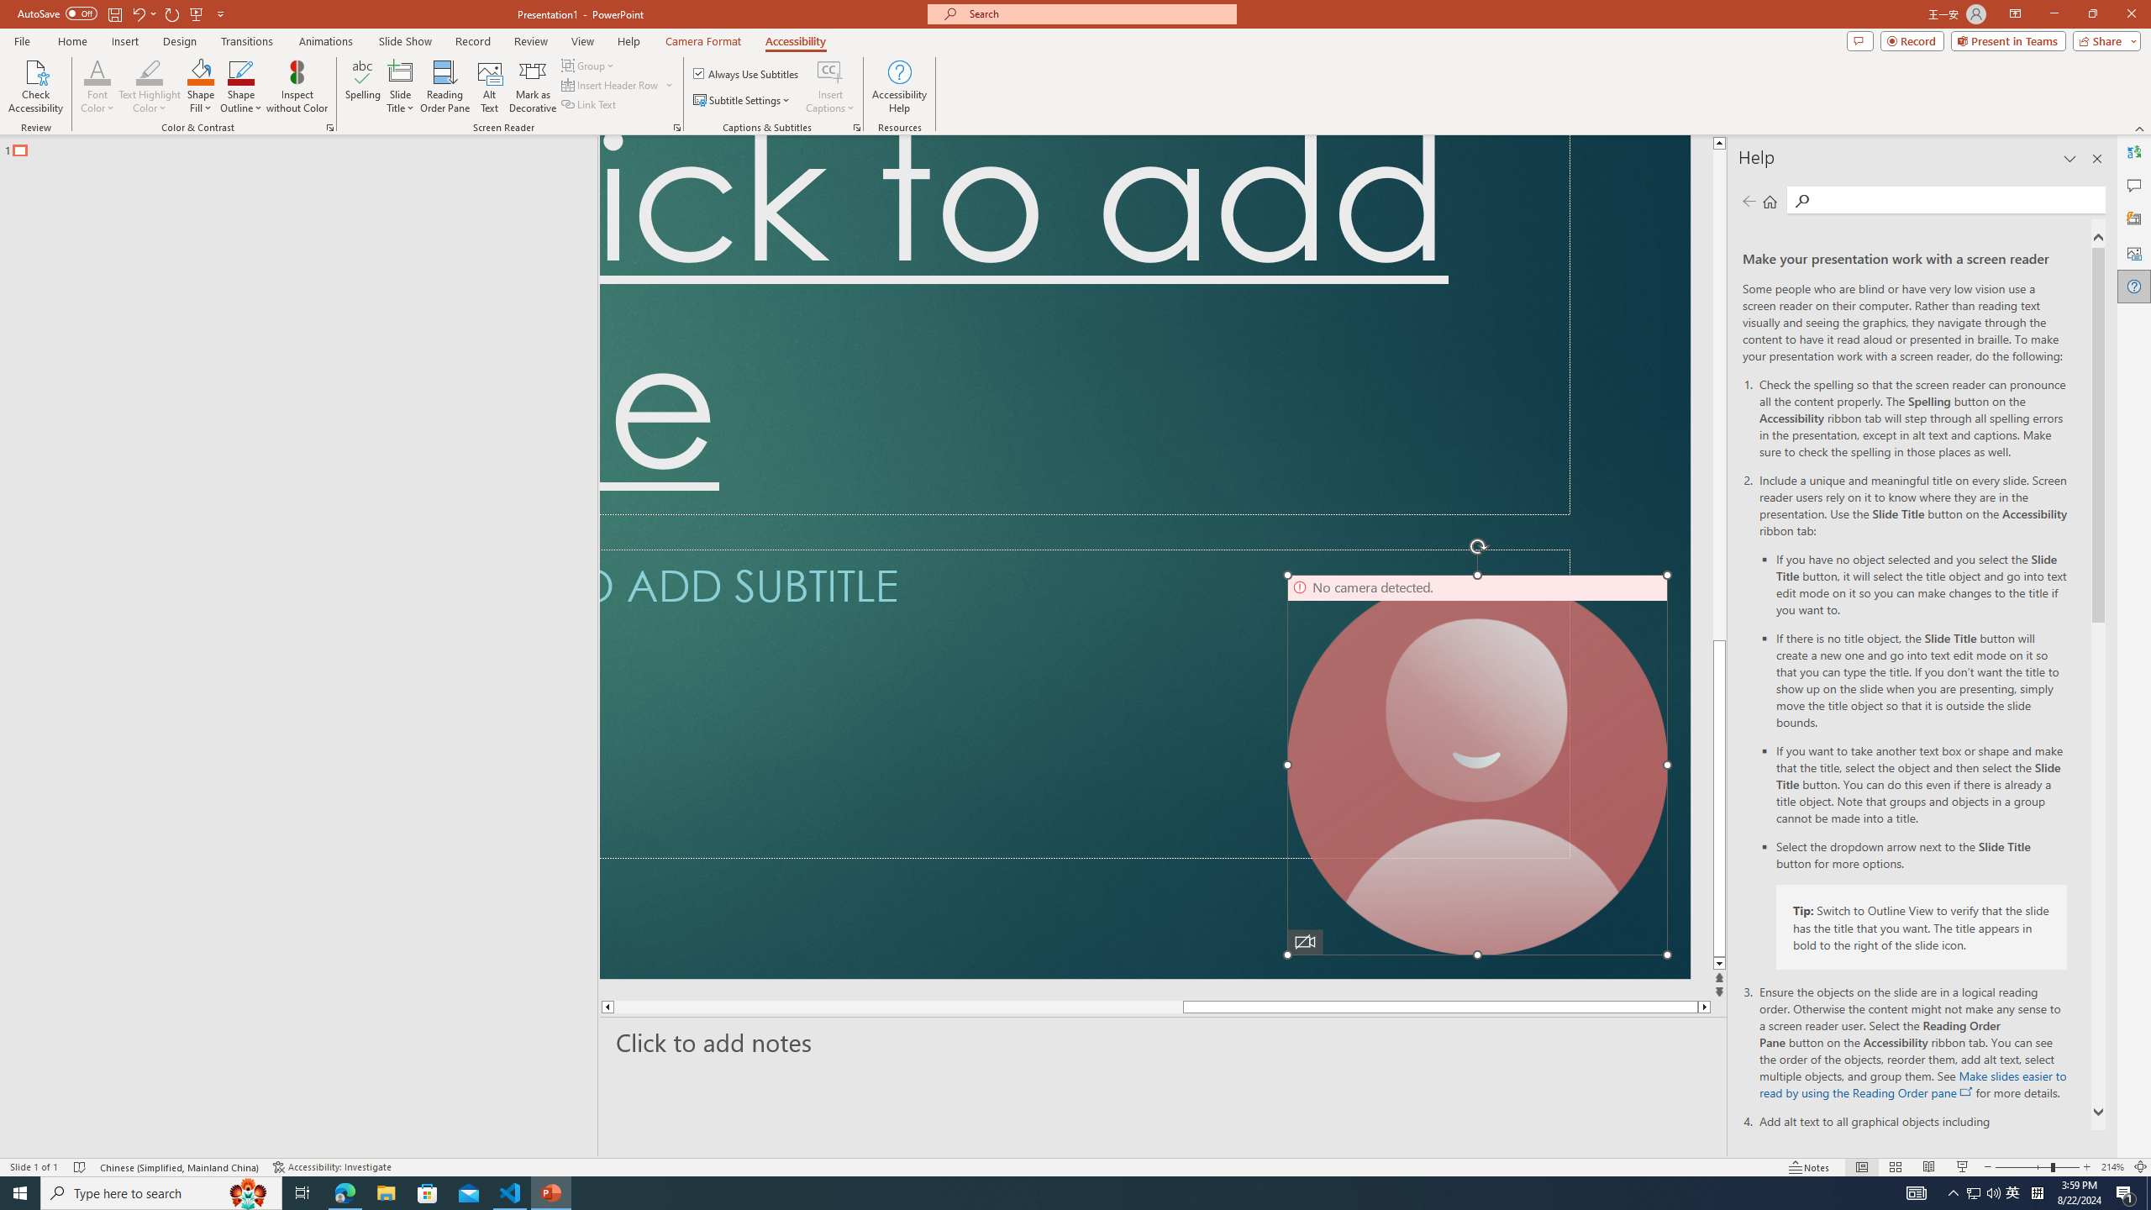 The width and height of the screenshot is (2151, 1210). Describe the element at coordinates (143, 13) in the screenshot. I see `Undo` at that location.